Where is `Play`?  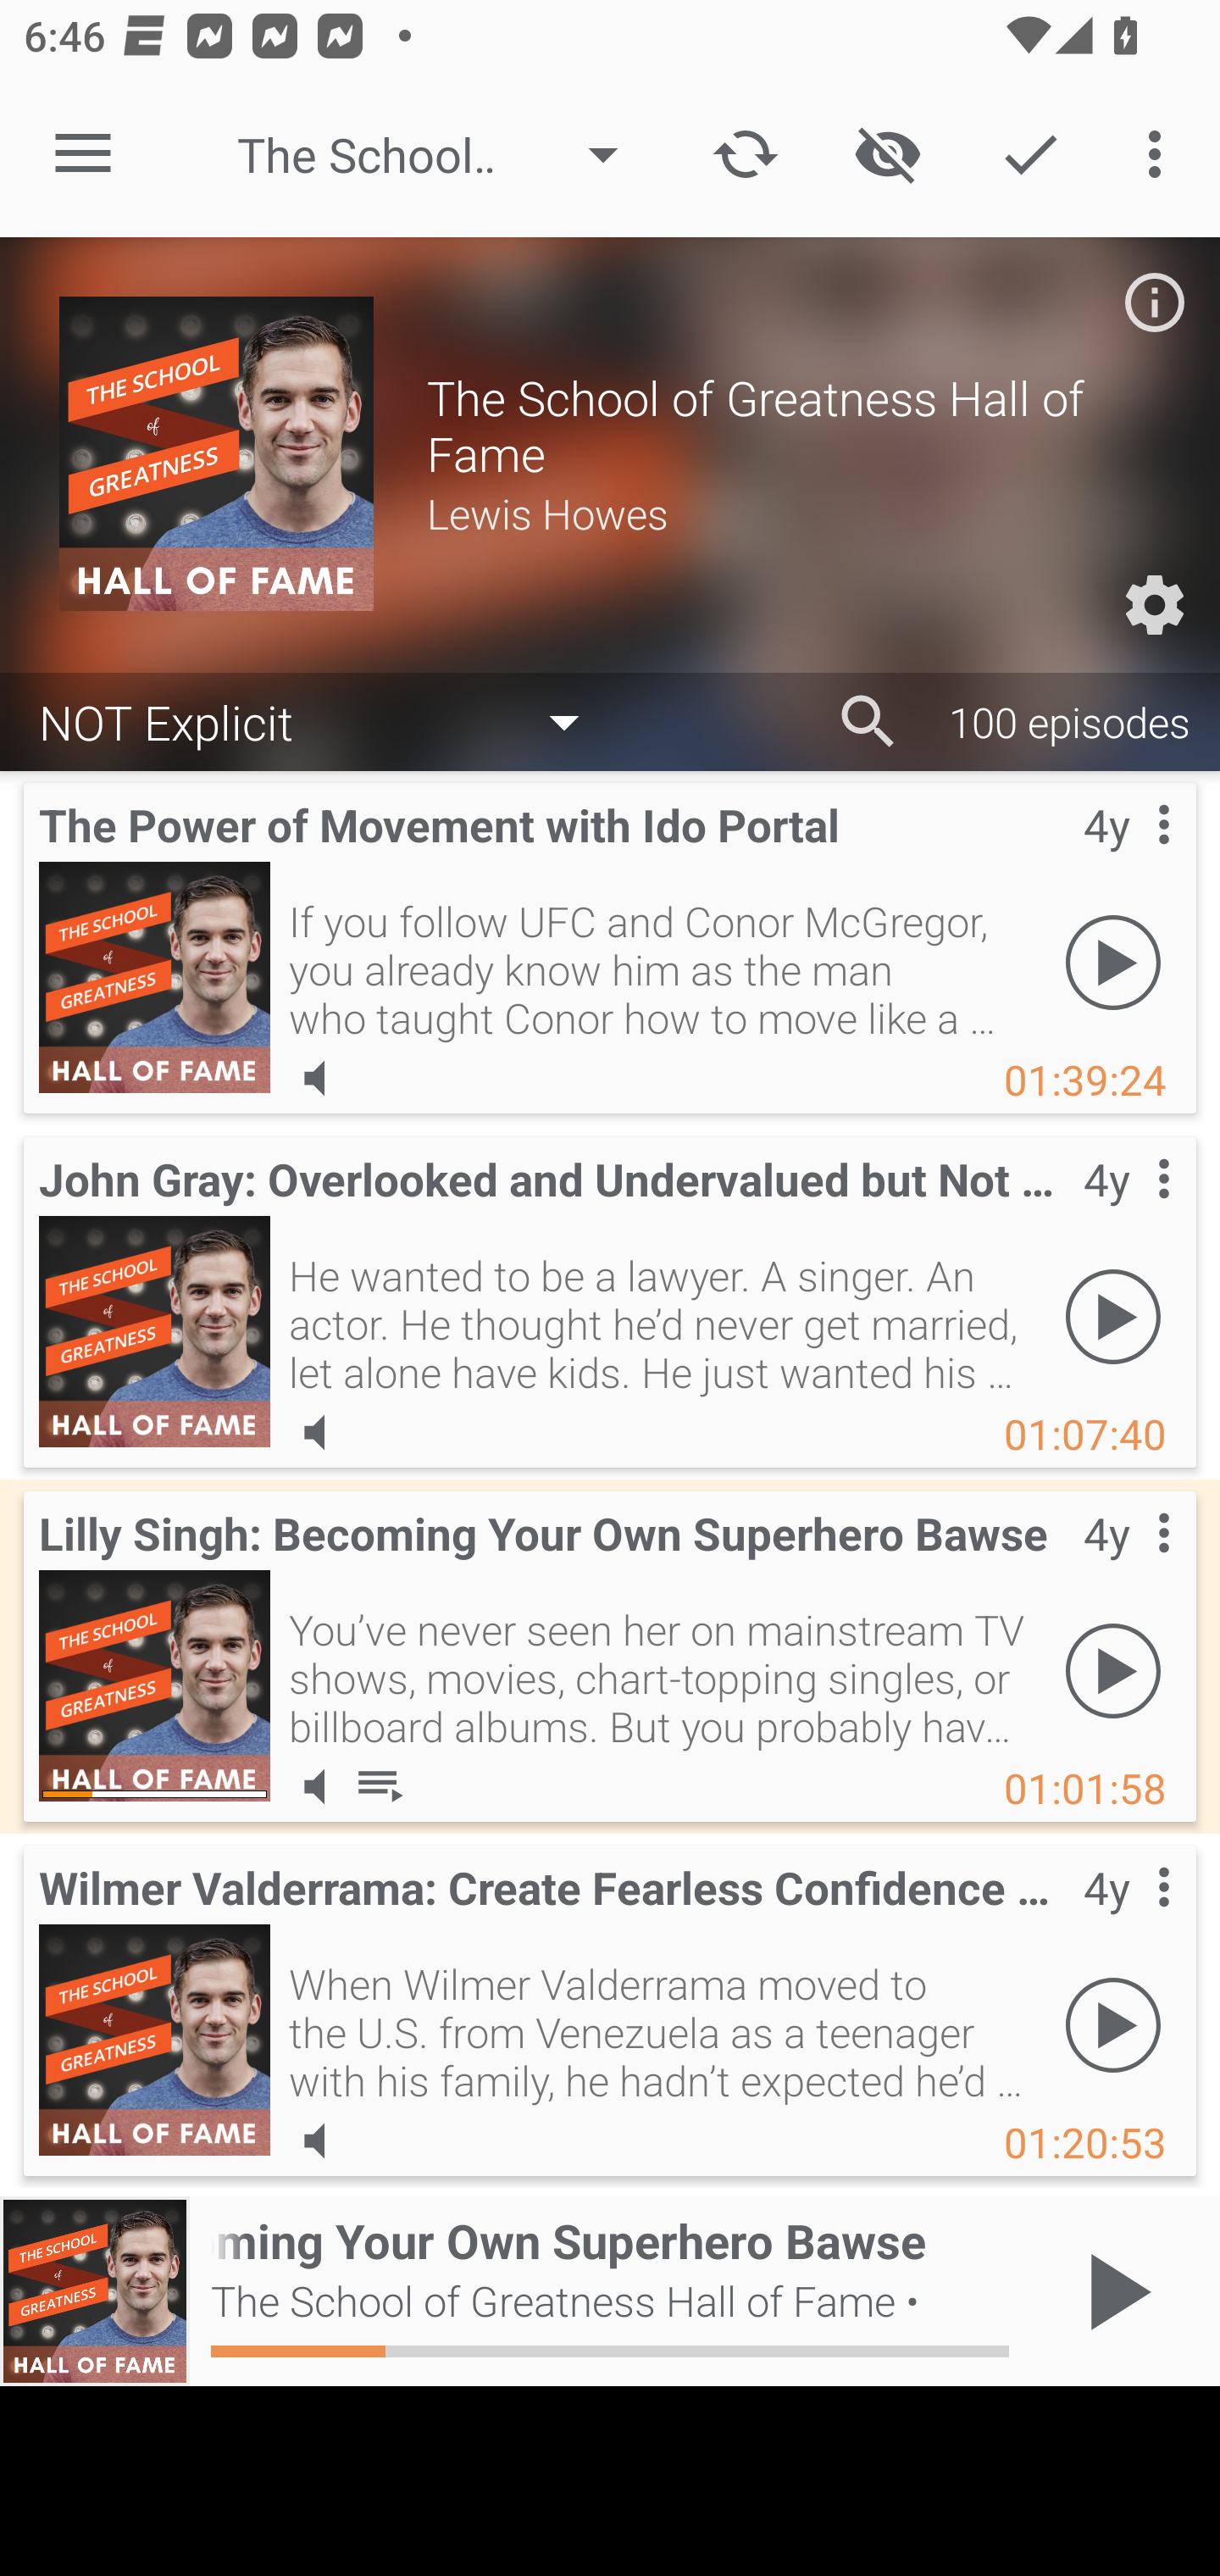 Play is located at coordinates (1113, 2024).